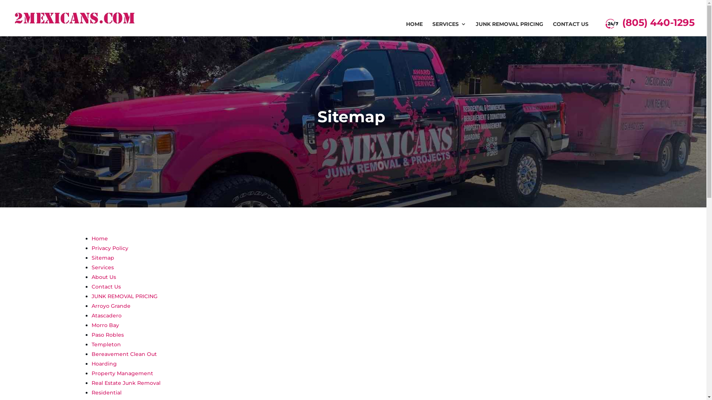 Image resolution: width=712 pixels, height=400 pixels. I want to click on Atascadero, so click(106, 316).